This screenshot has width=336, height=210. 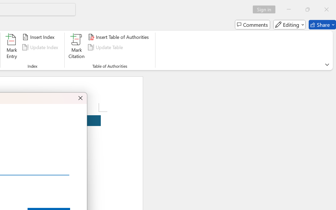 I want to click on Update Table, so click(x=106, y=47).